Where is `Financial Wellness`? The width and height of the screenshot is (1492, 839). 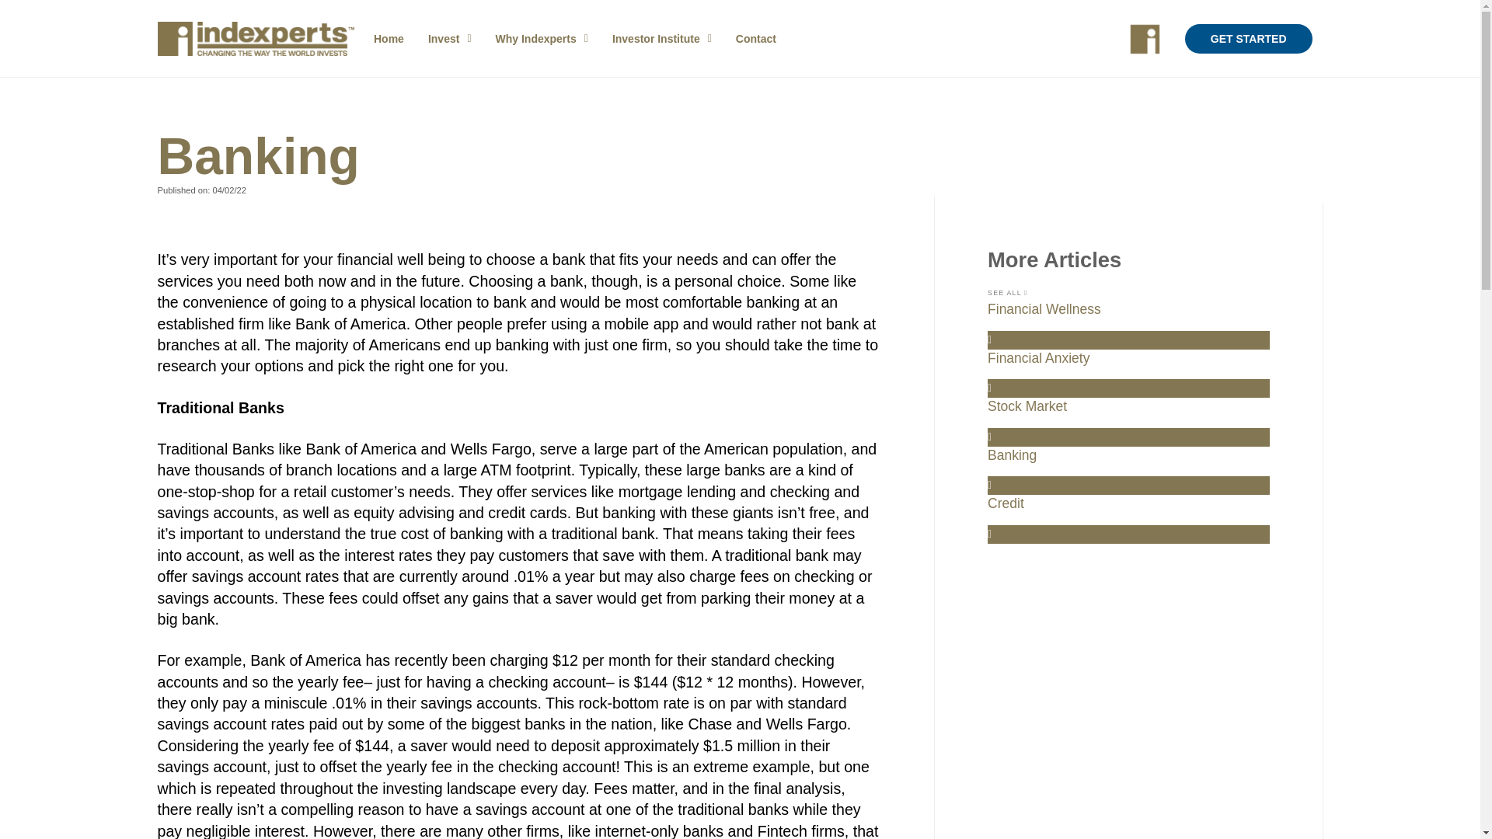
Financial Wellness is located at coordinates (1128, 325).